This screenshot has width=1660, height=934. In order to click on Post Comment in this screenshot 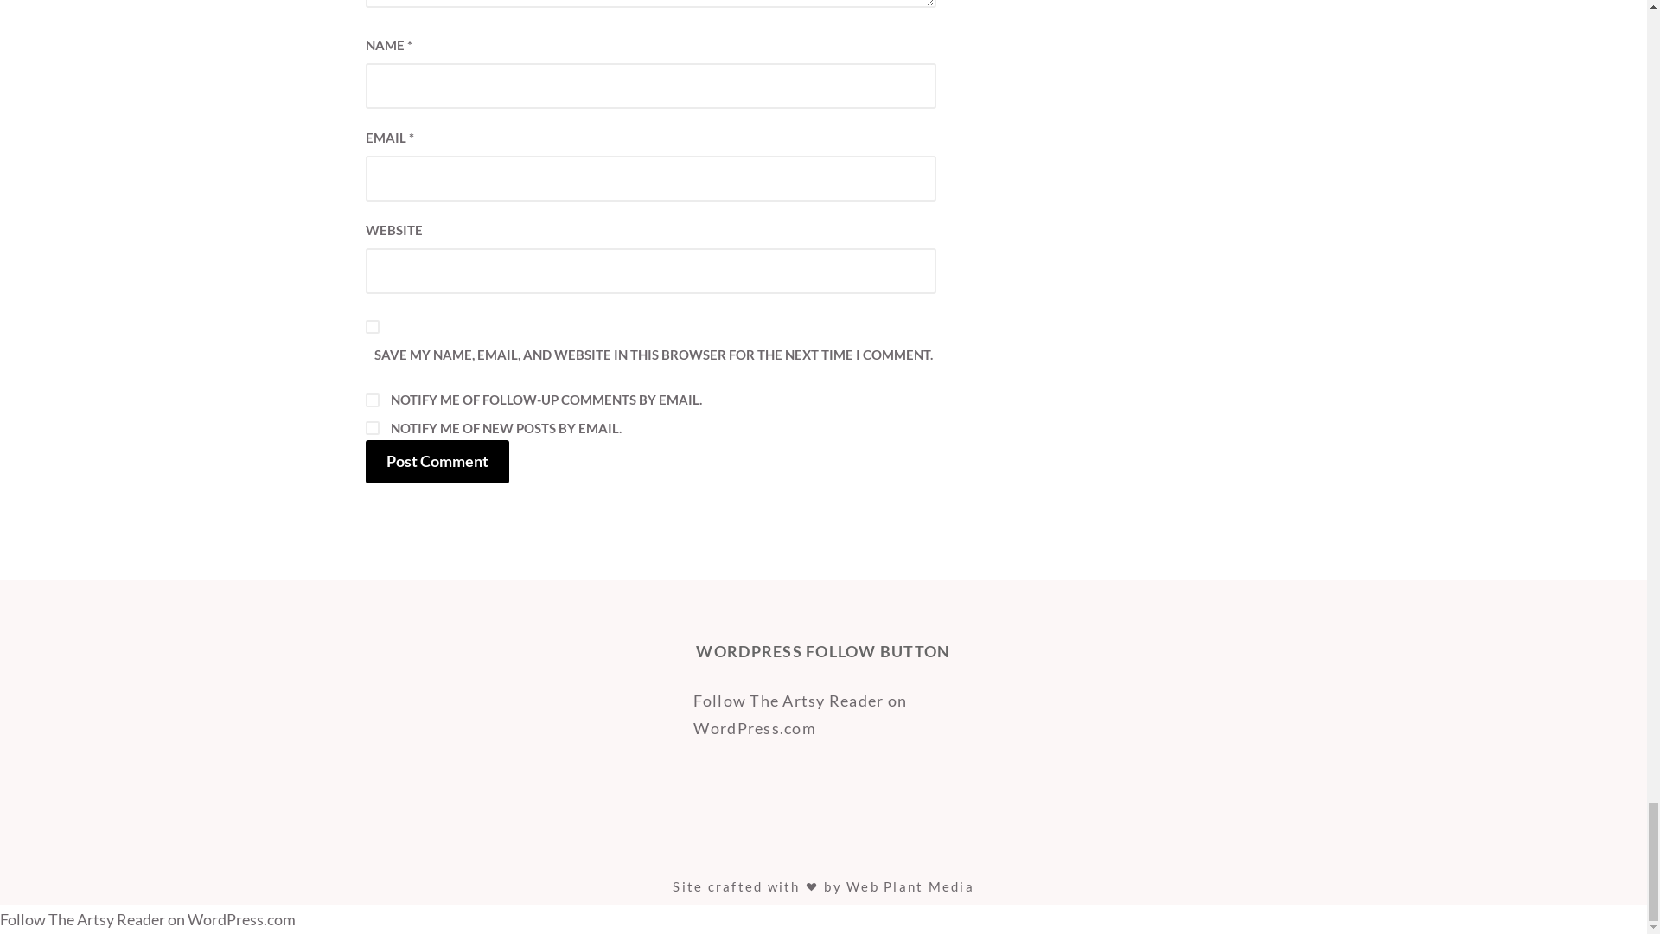, I will do `click(436, 462)`.